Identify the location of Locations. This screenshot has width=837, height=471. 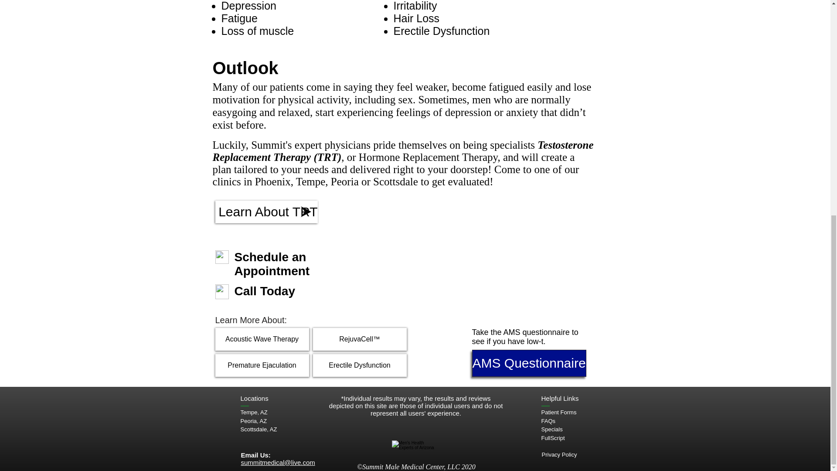
(255, 399).